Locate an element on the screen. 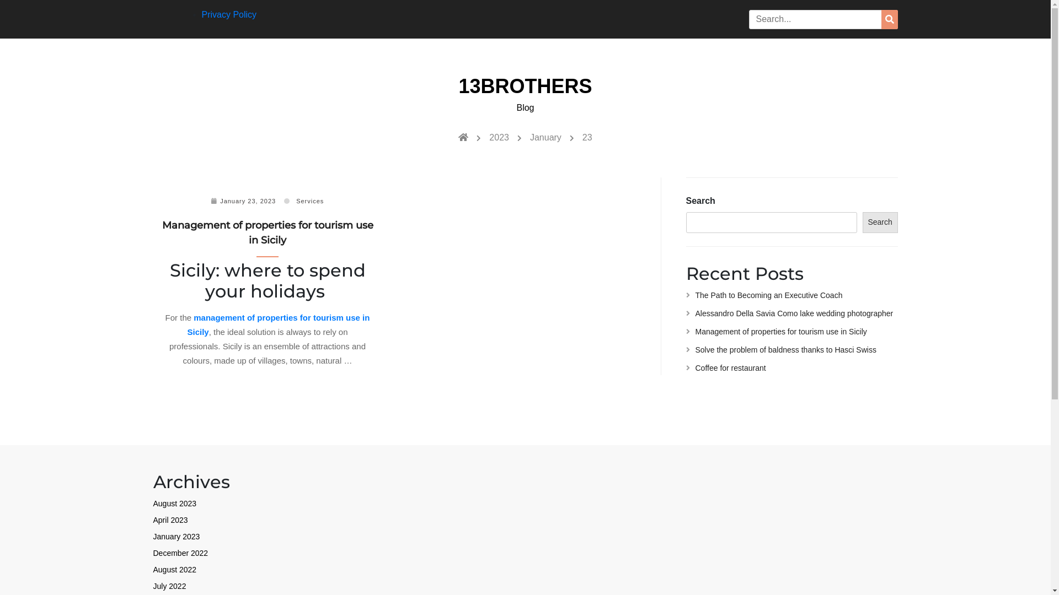 Image resolution: width=1059 pixels, height=595 pixels. Coffee for restaurant is located at coordinates (726, 368).